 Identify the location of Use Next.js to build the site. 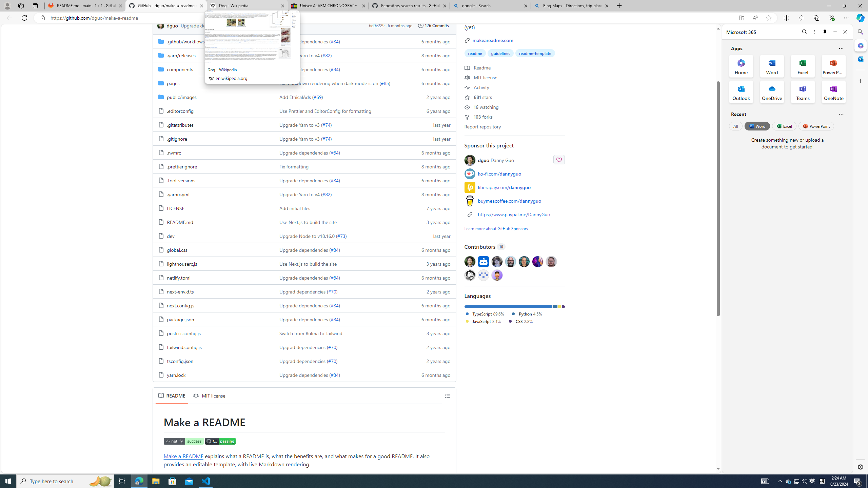
(308, 263).